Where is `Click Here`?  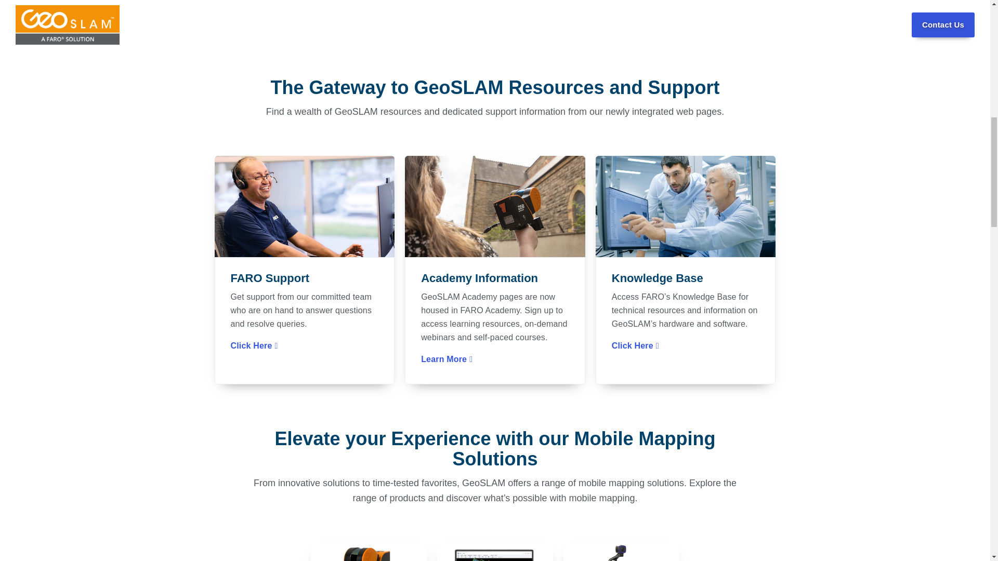 Click Here is located at coordinates (254, 346).